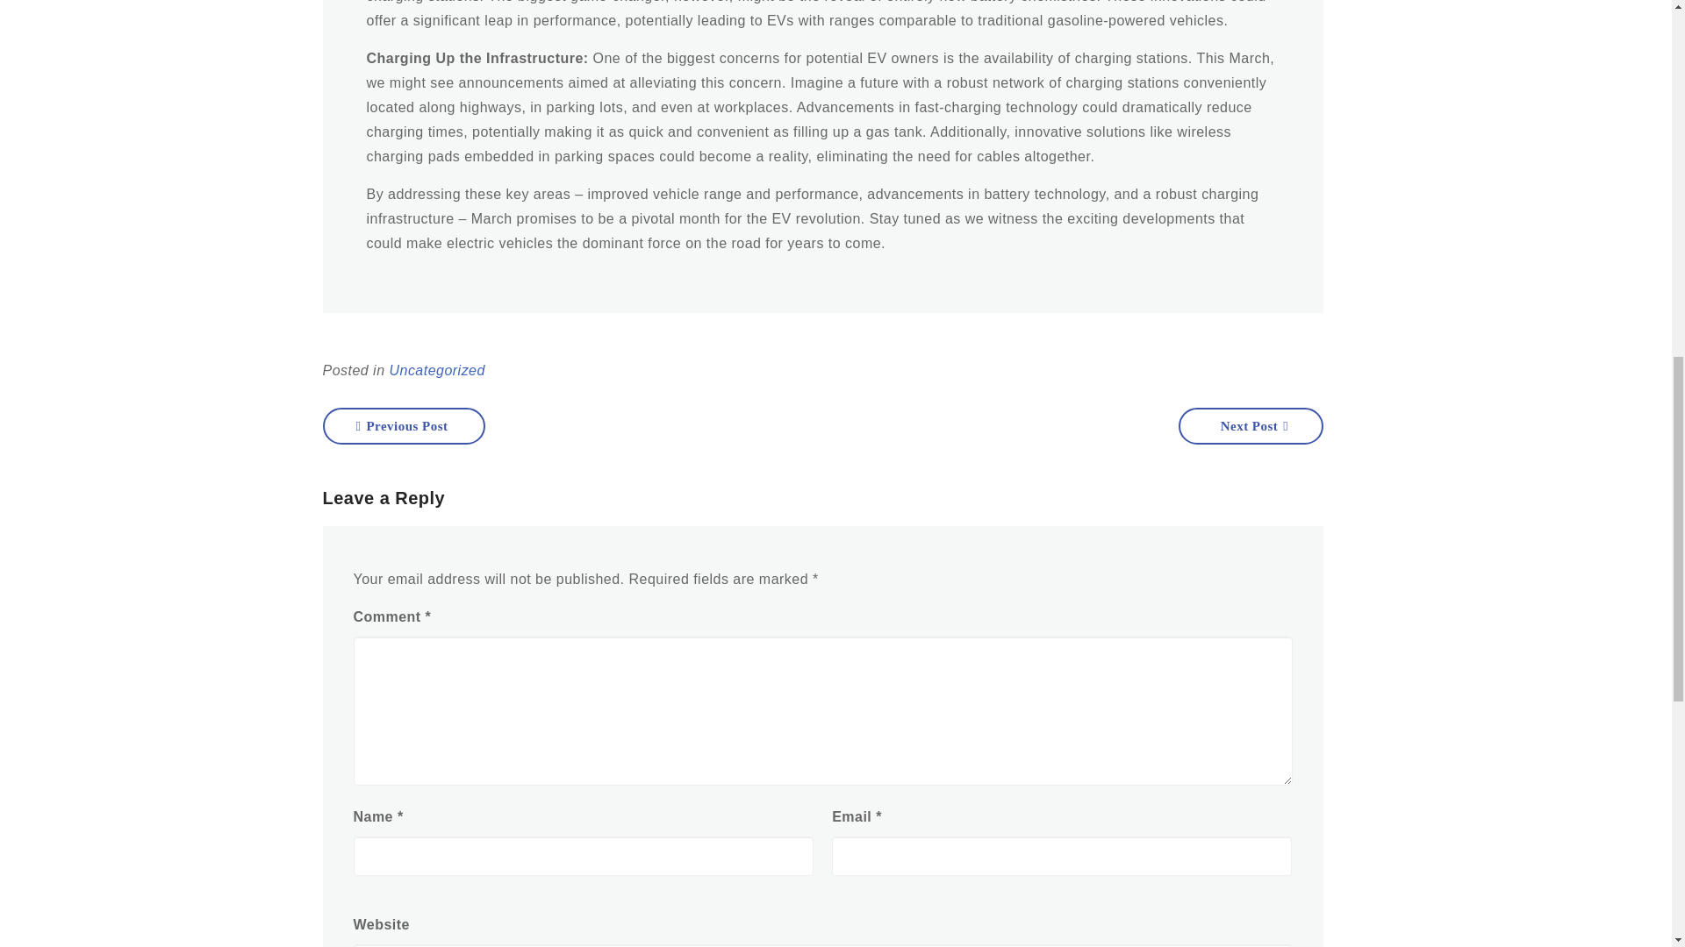 This screenshot has width=1685, height=947. What do you see at coordinates (1250, 426) in the screenshot?
I see `Next Post` at bounding box center [1250, 426].